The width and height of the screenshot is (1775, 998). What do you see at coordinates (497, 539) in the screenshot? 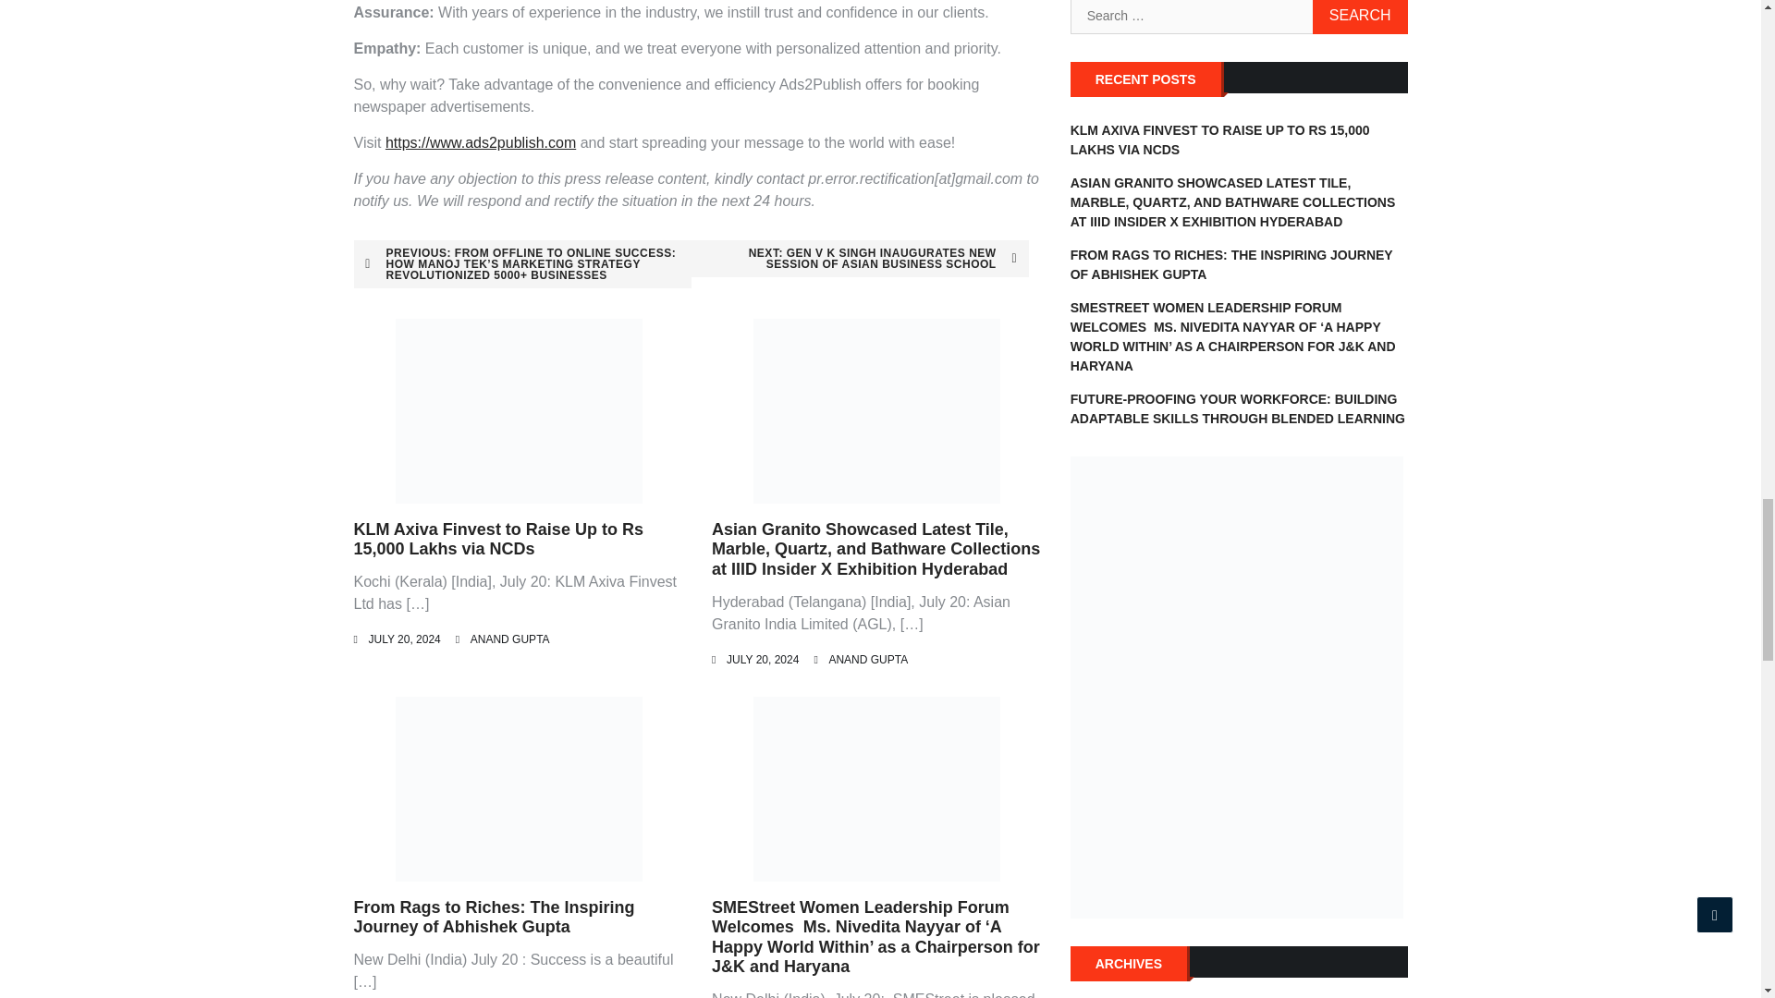
I see `KLM Axiva Finvest to Raise Up to Rs 15,000 Lakhs via NCDs` at bounding box center [497, 539].